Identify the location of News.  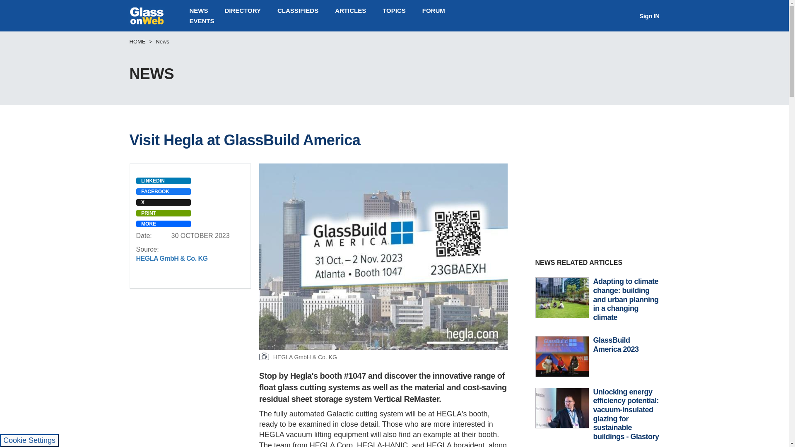
(162, 41).